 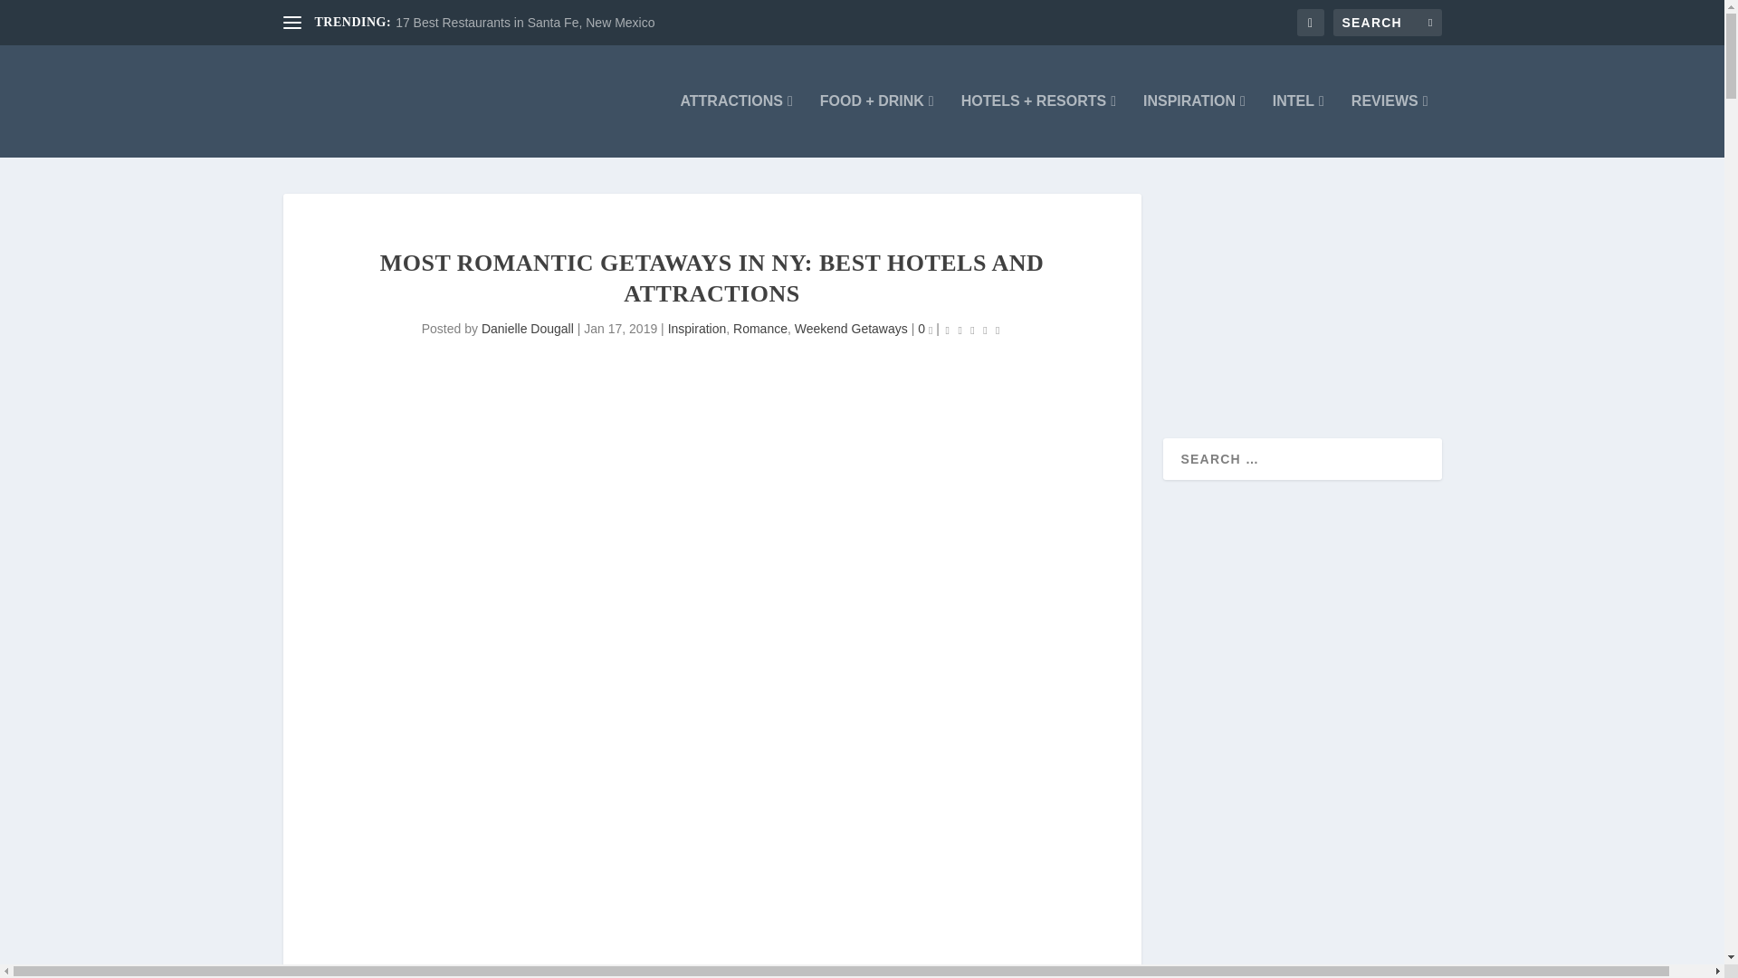 What do you see at coordinates (527, 329) in the screenshot?
I see `Posts by Danielle Dougall` at bounding box center [527, 329].